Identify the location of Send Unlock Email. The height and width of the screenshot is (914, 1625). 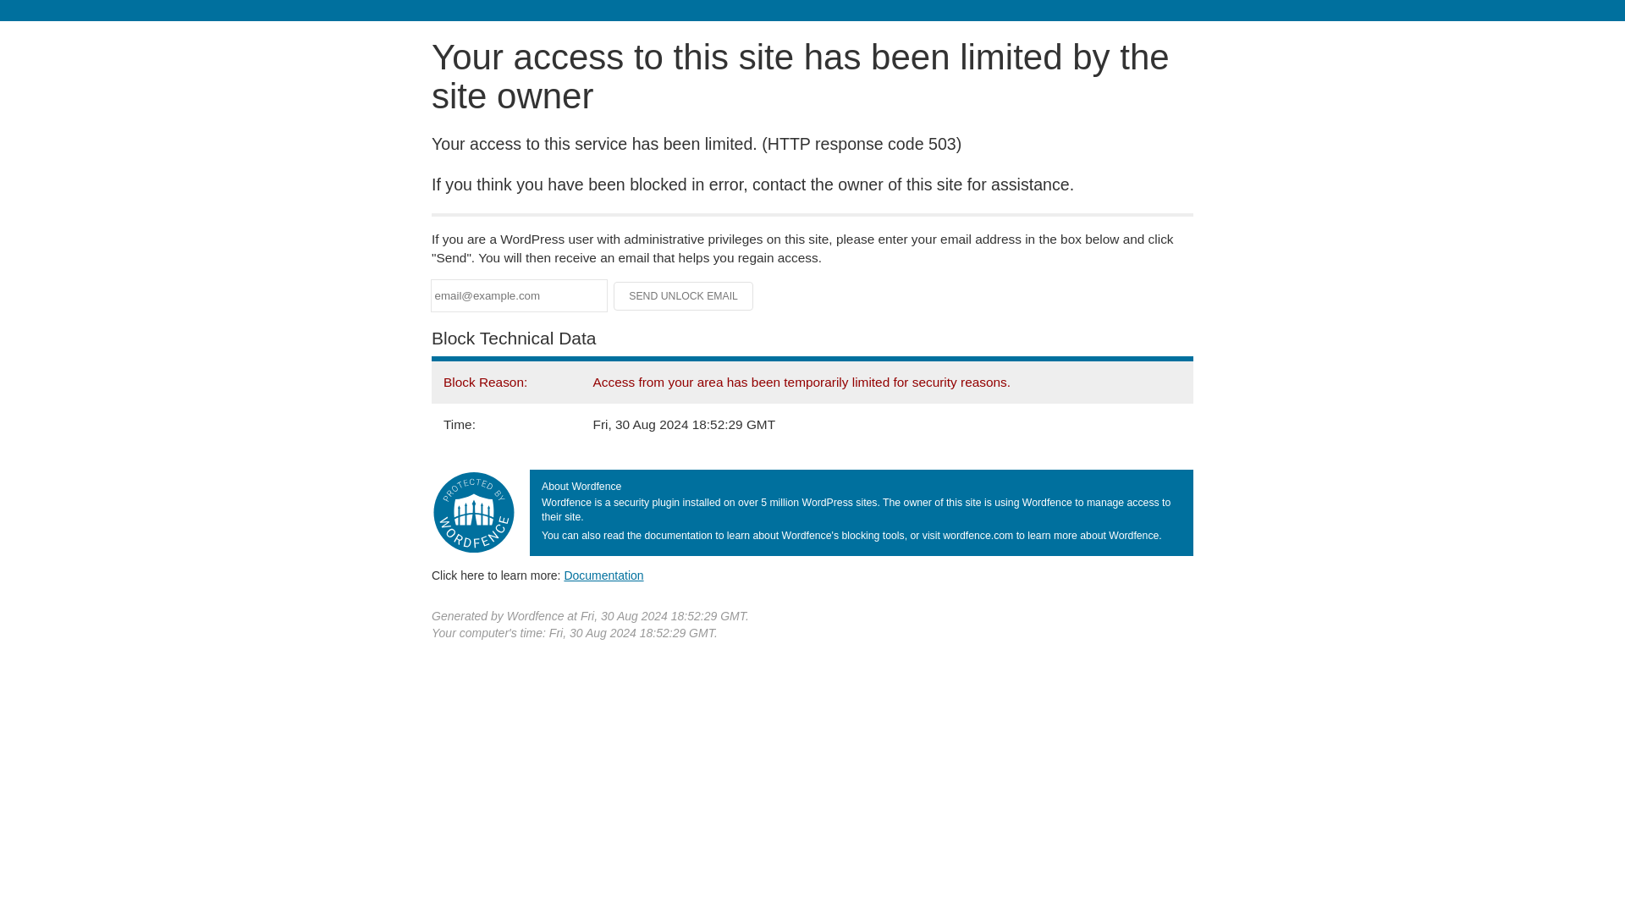
(684, 296).